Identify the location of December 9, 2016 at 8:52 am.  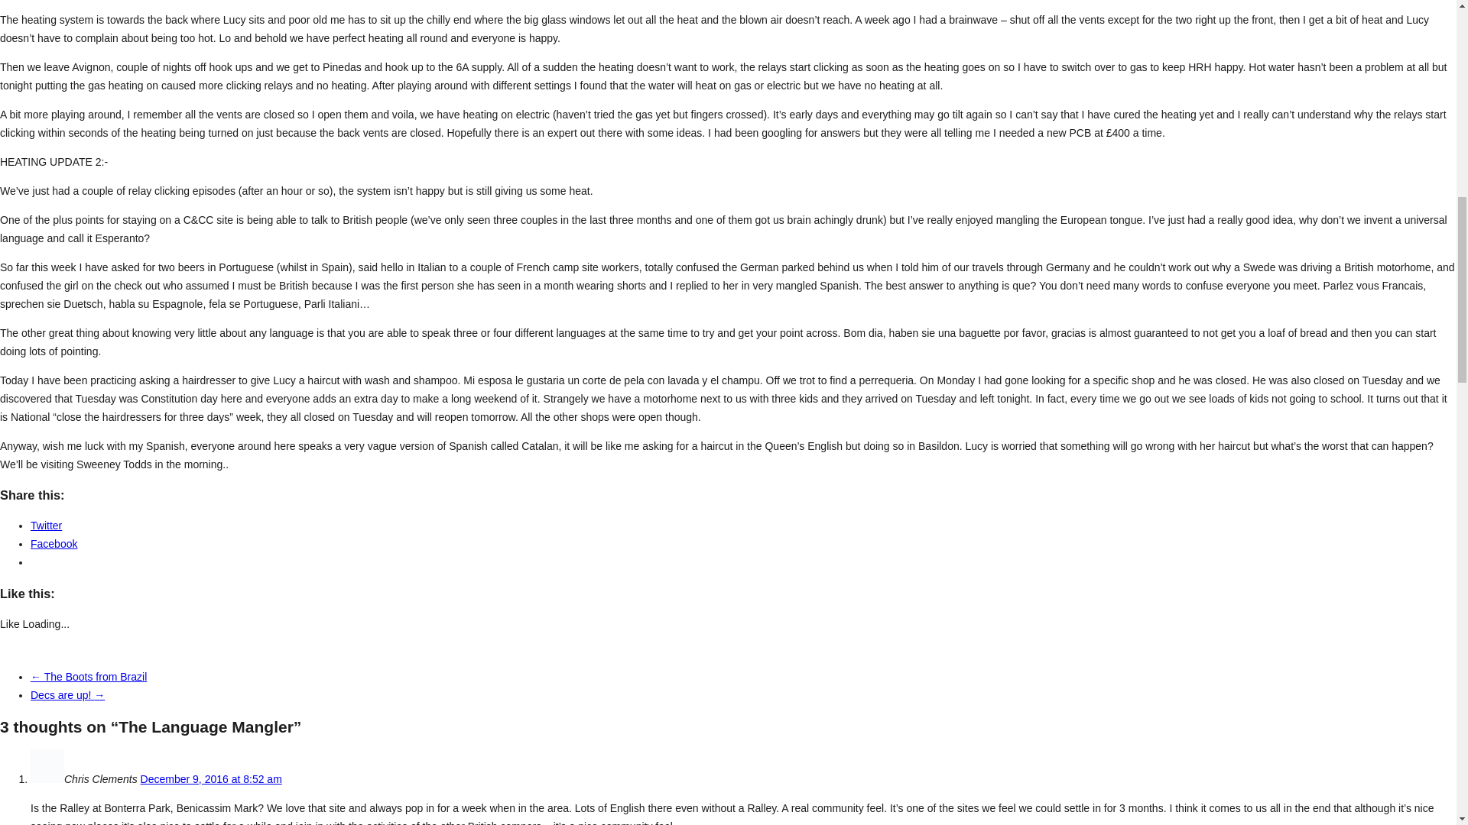
(211, 779).